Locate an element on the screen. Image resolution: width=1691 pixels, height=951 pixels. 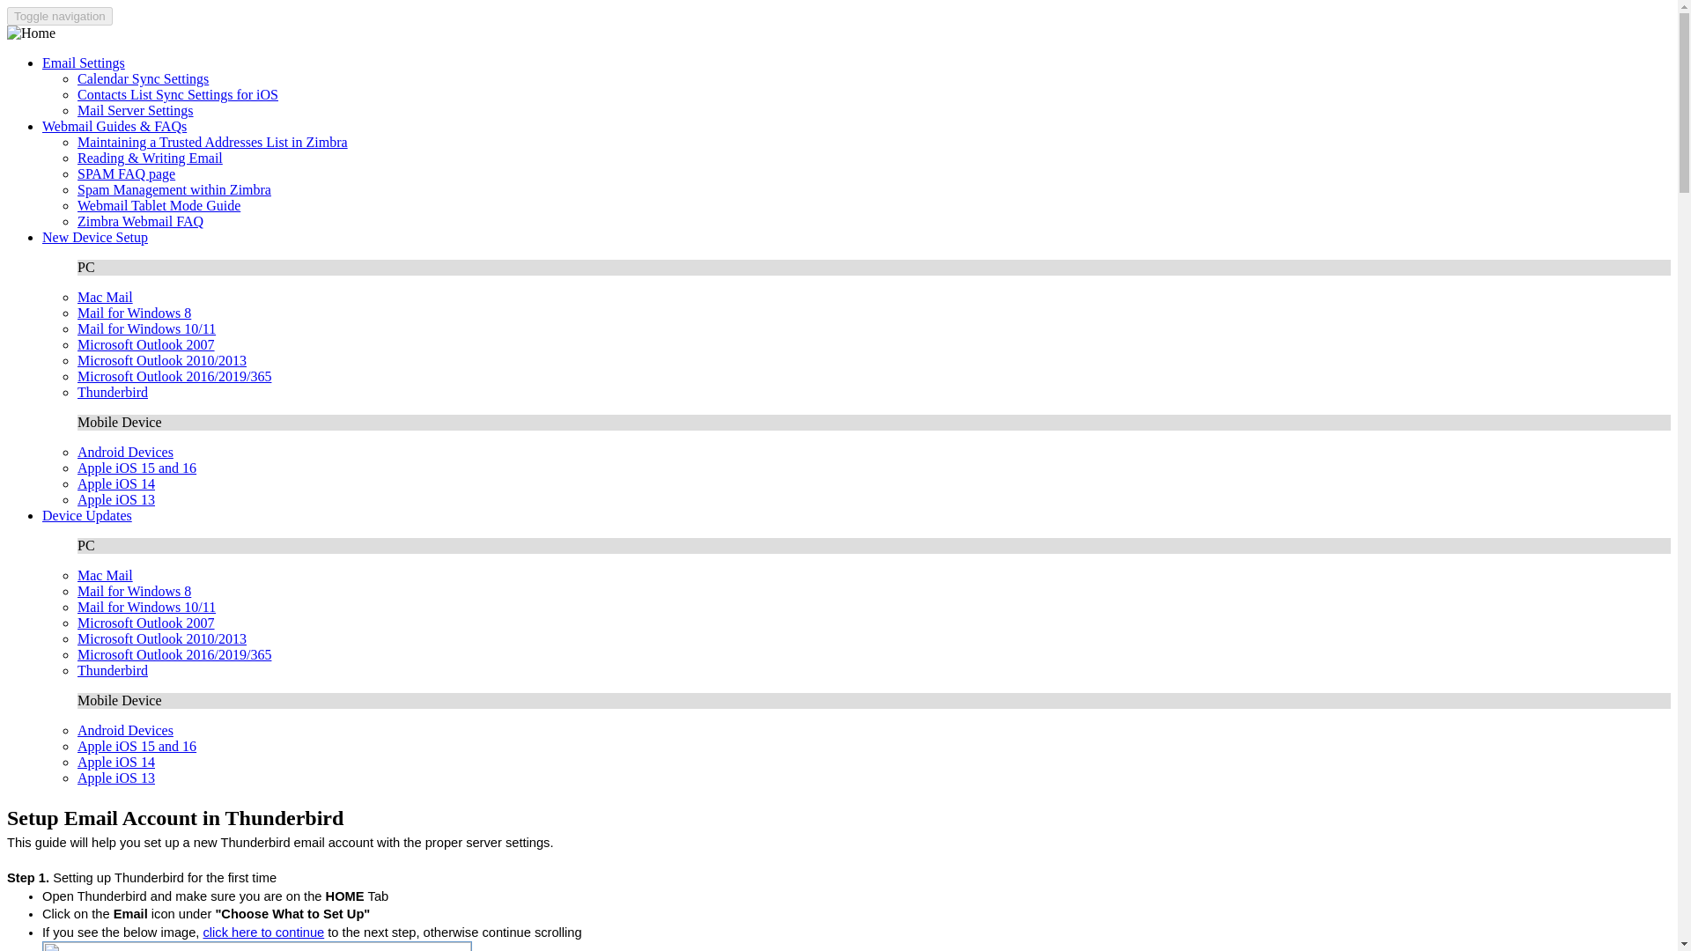
Apple iOS 13 is located at coordinates (116, 778).